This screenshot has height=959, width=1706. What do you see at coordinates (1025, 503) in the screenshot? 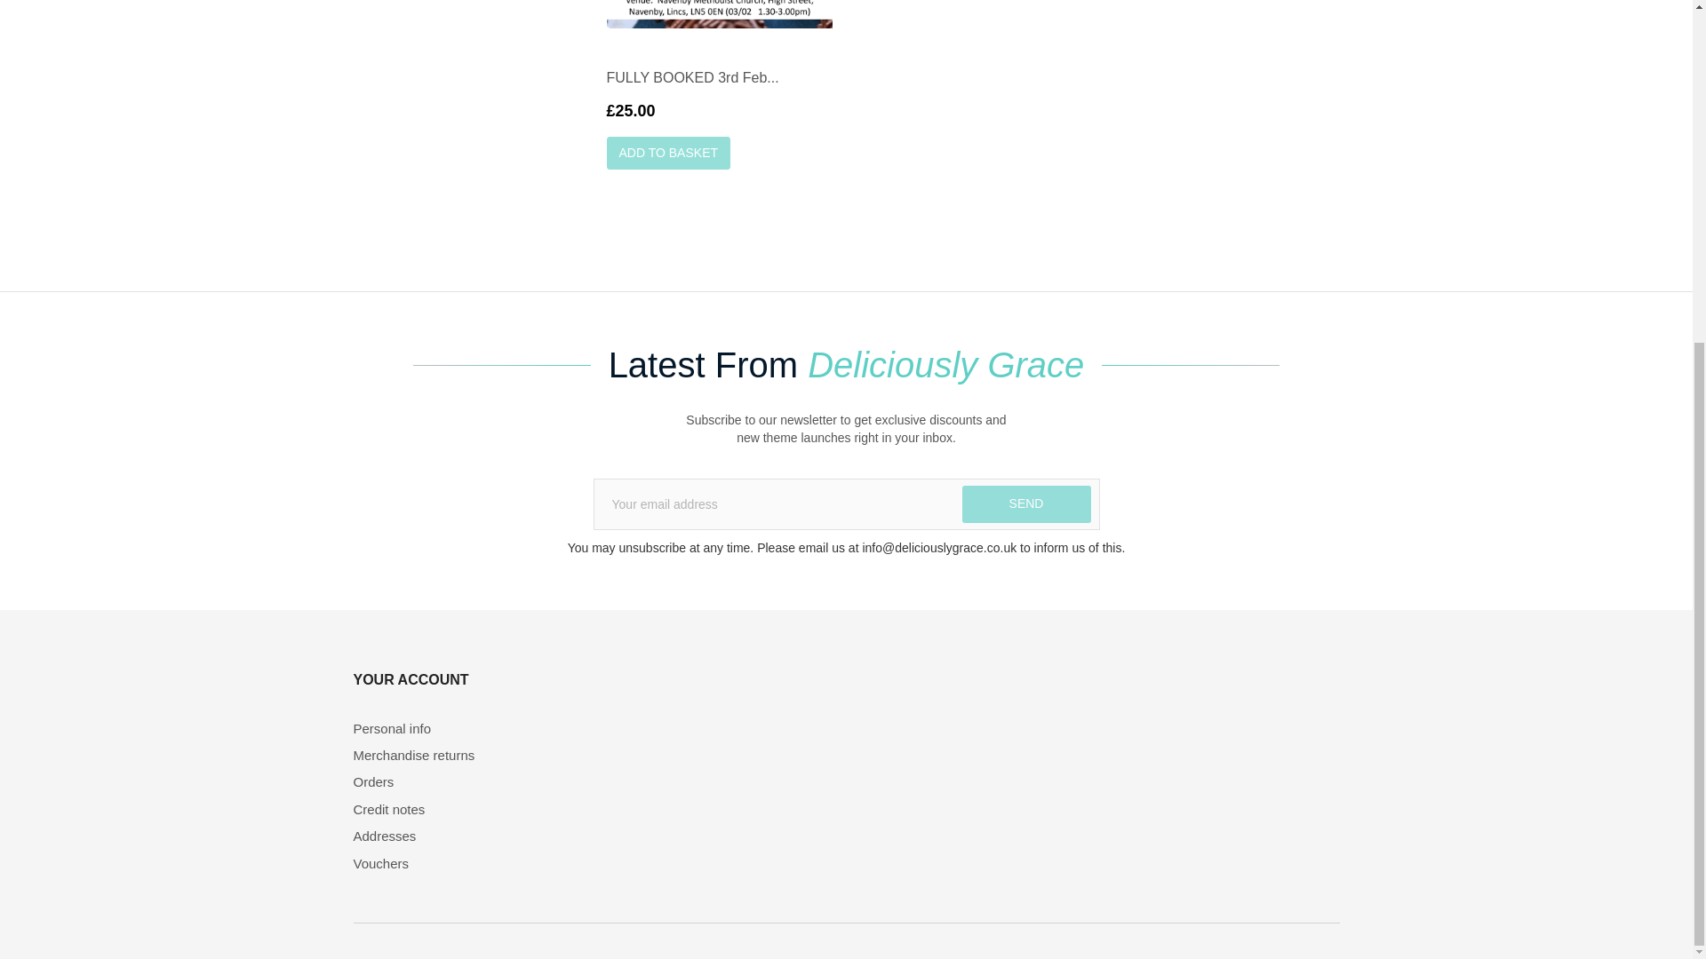
I see `Send` at bounding box center [1025, 503].